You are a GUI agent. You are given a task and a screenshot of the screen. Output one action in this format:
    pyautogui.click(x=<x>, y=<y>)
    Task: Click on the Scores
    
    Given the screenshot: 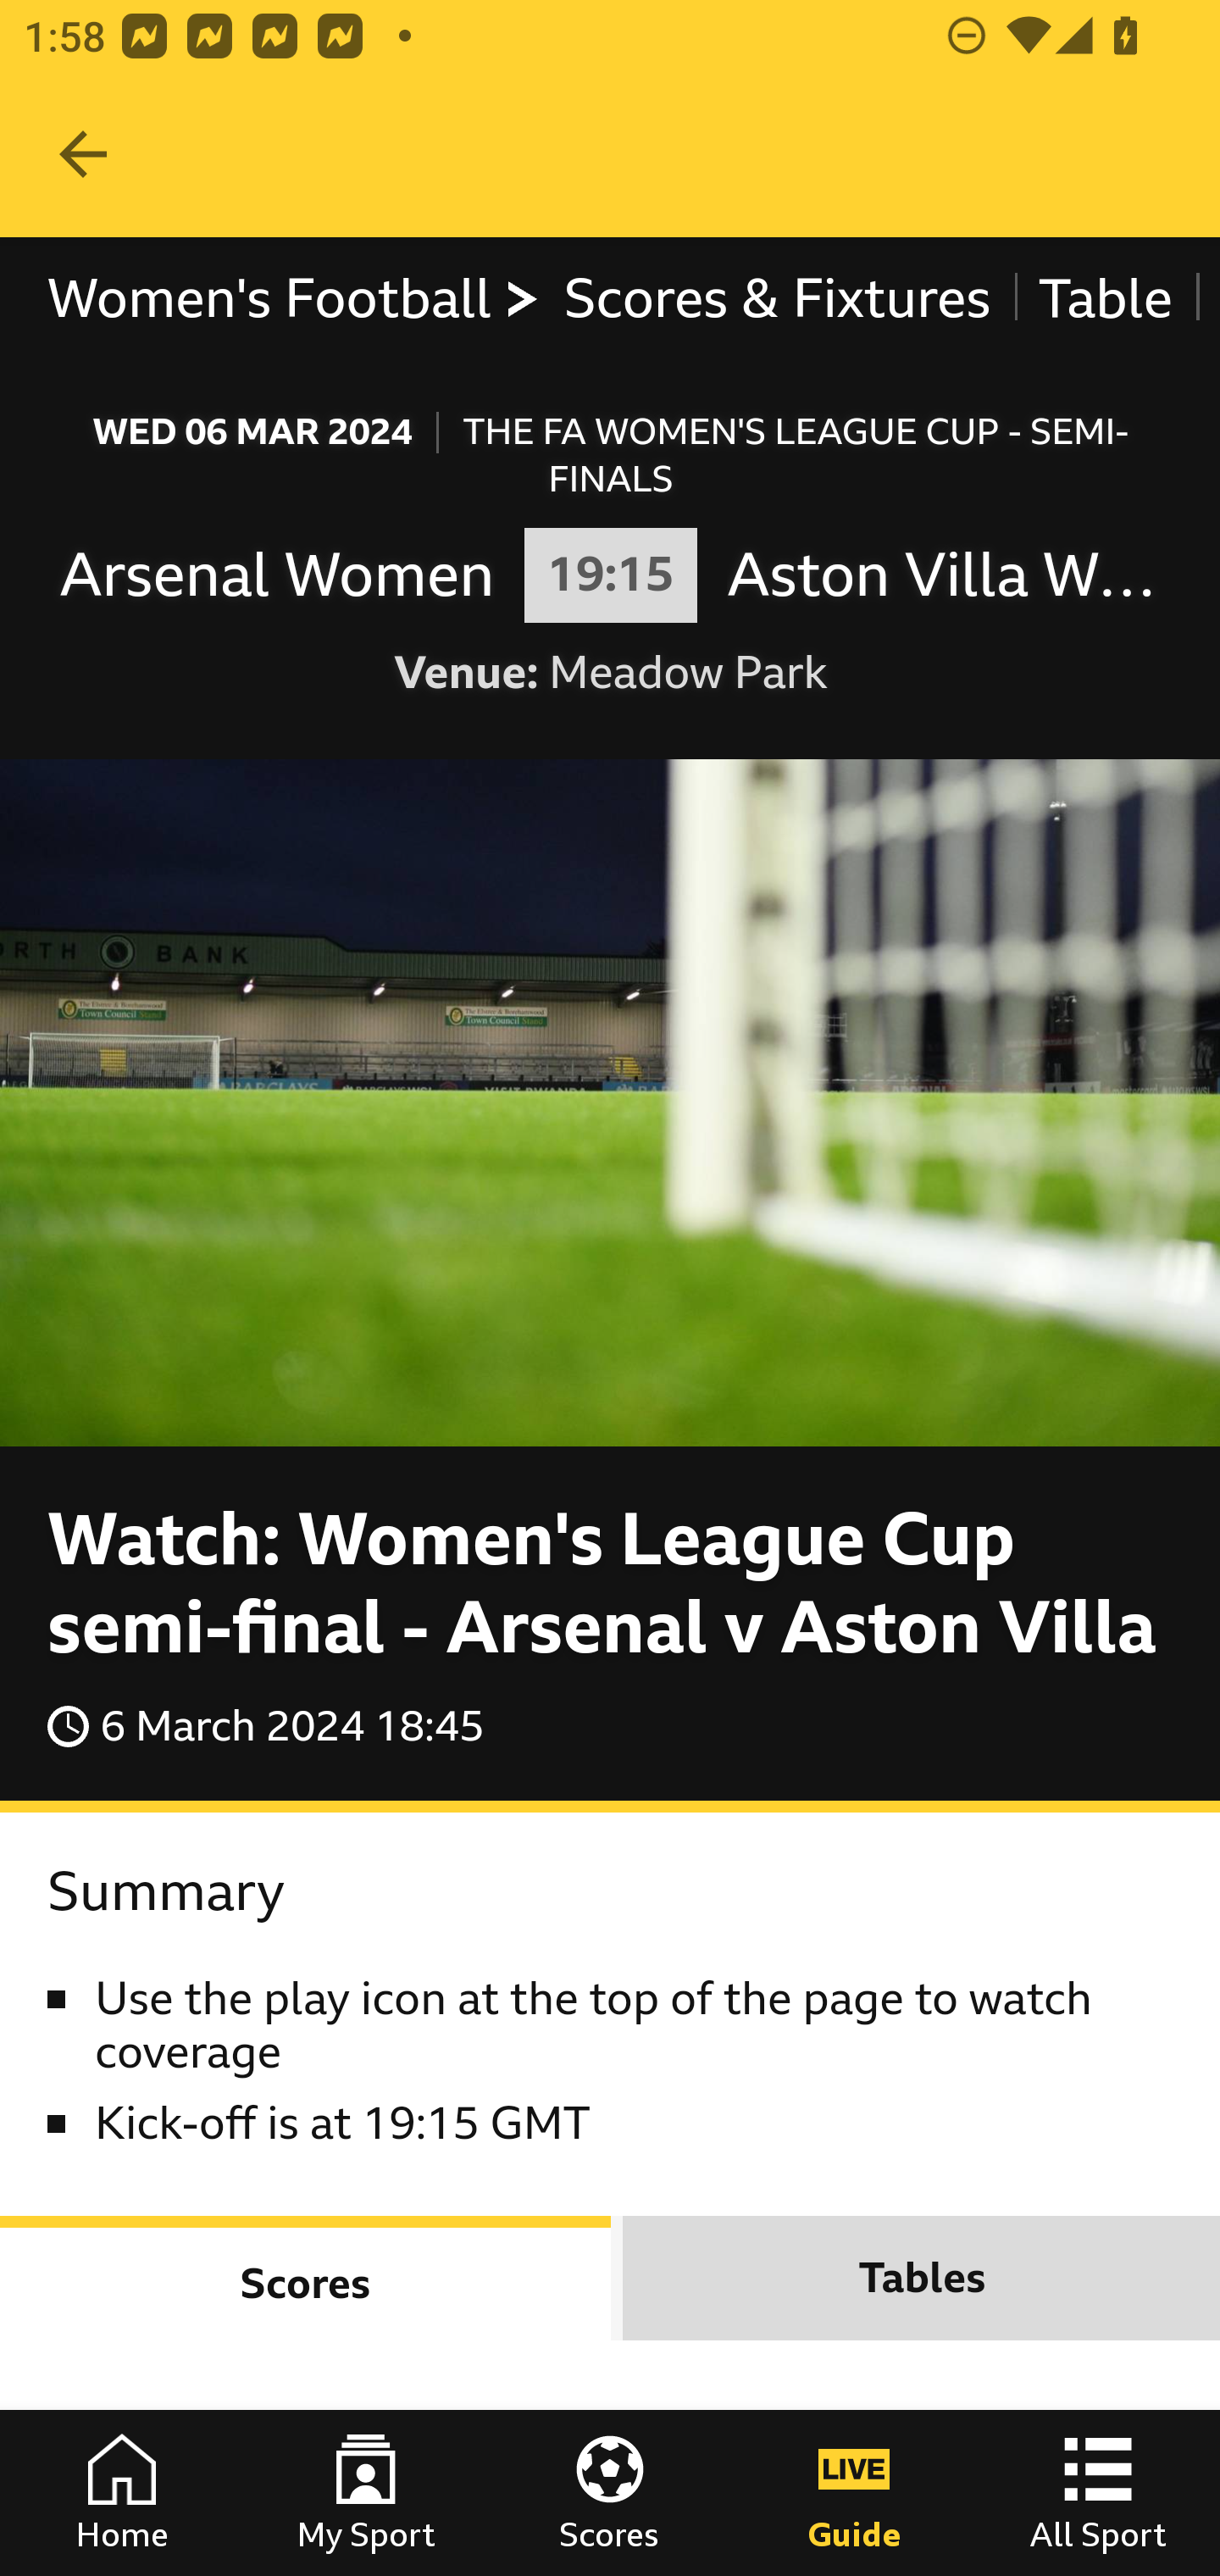 What is the action you would take?
    pyautogui.click(x=307, y=2278)
    